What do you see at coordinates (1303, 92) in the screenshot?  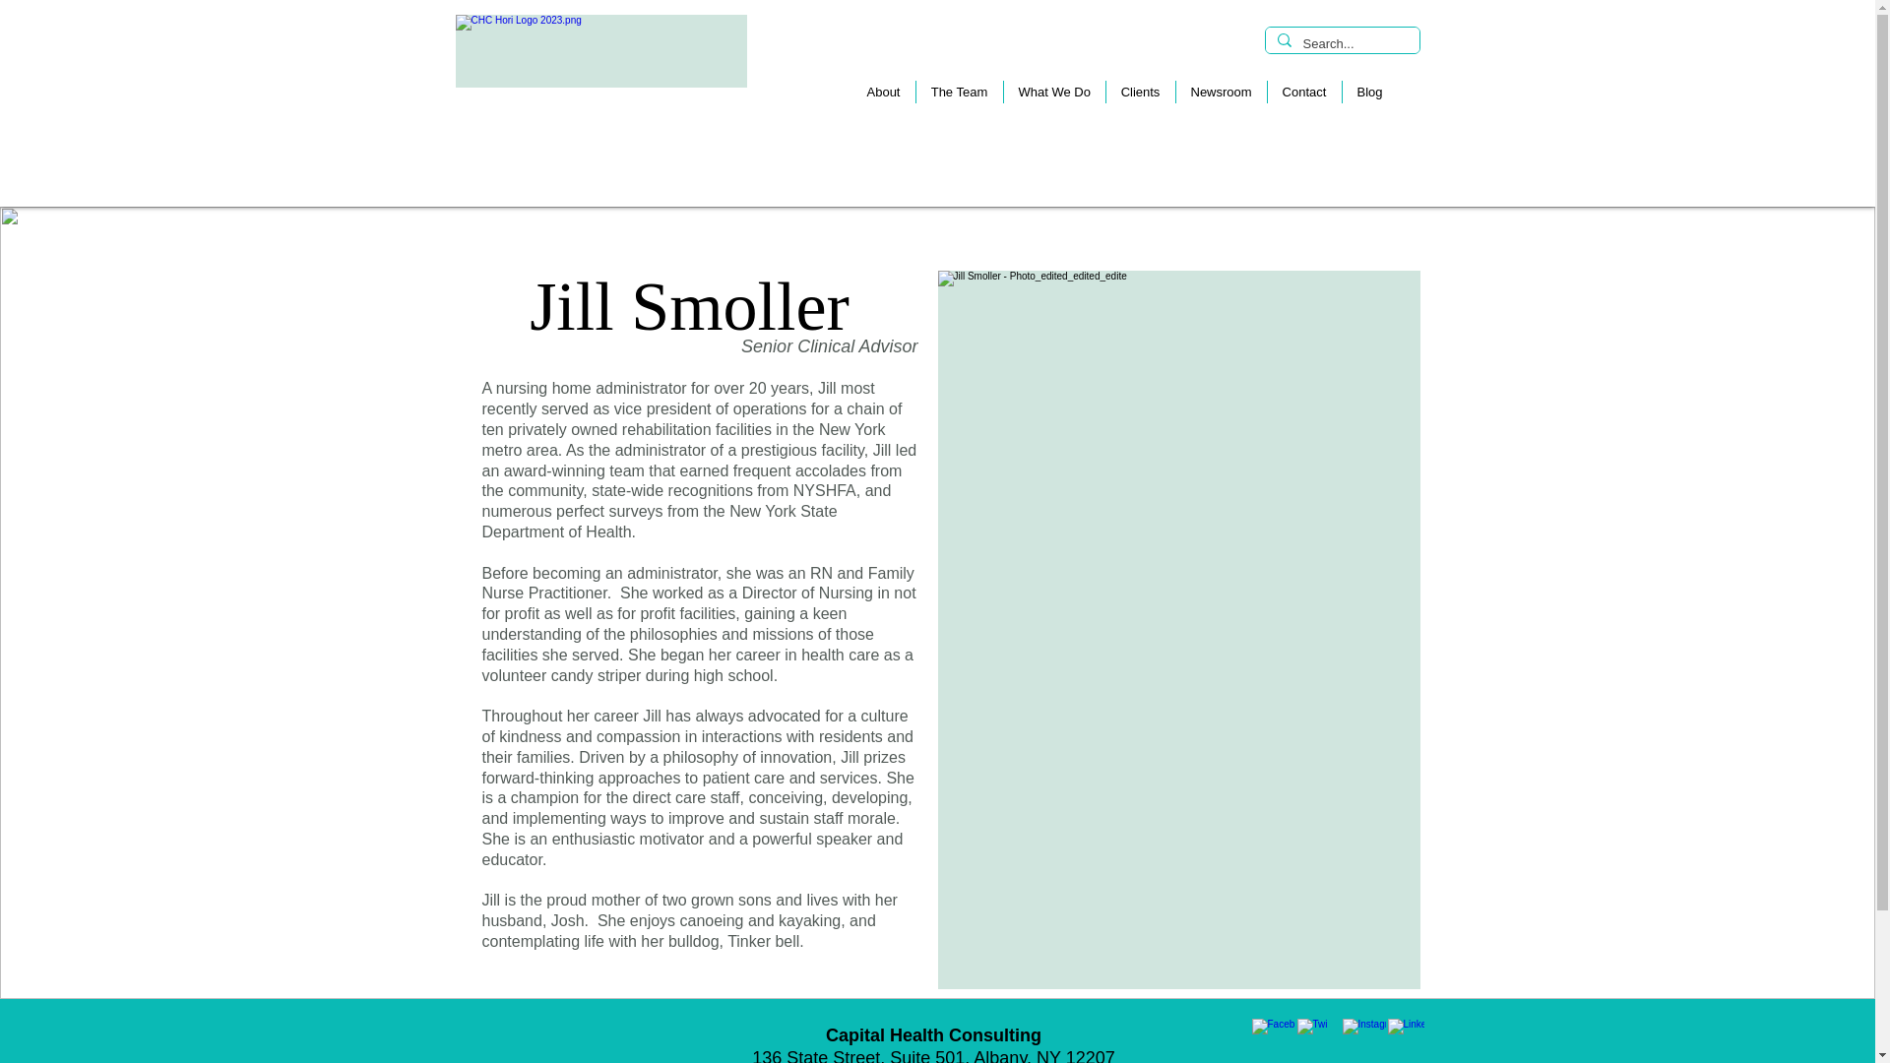 I see `Contact` at bounding box center [1303, 92].